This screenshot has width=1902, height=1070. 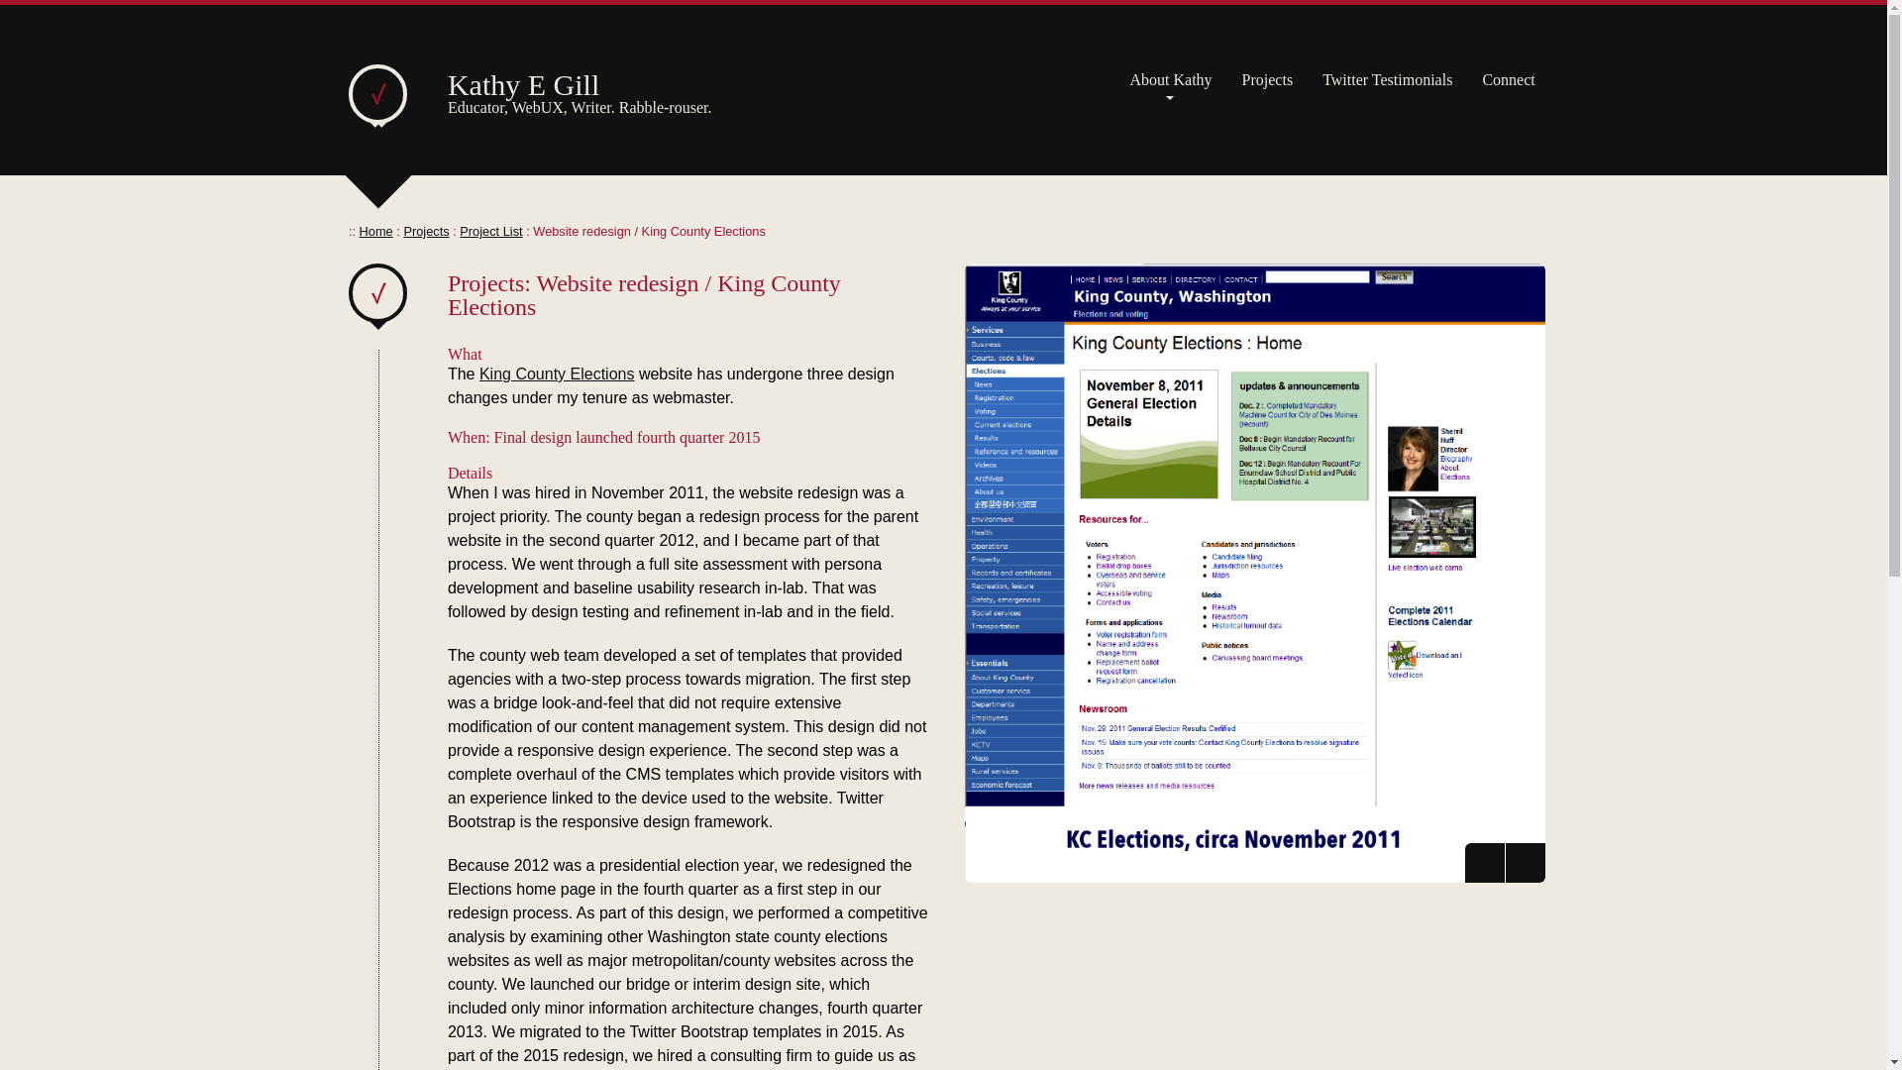 What do you see at coordinates (1508, 79) in the screenshot?
I see `Connect with Kathy on social or send her a webmail note` at bounding box center [1508, 79].